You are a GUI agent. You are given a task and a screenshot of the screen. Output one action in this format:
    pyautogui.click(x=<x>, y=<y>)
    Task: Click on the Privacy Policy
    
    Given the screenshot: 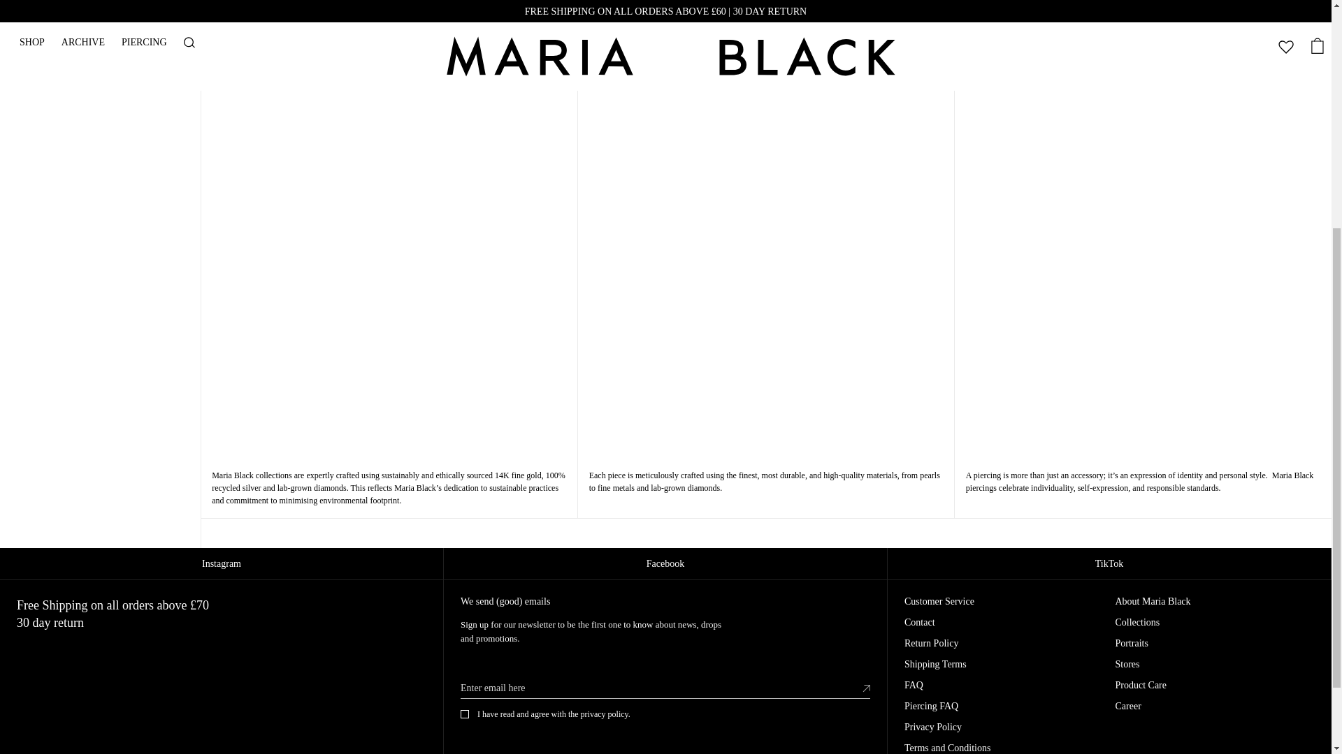 What is the action you would take?
    pyautogui.click(x=933, y=727)
    